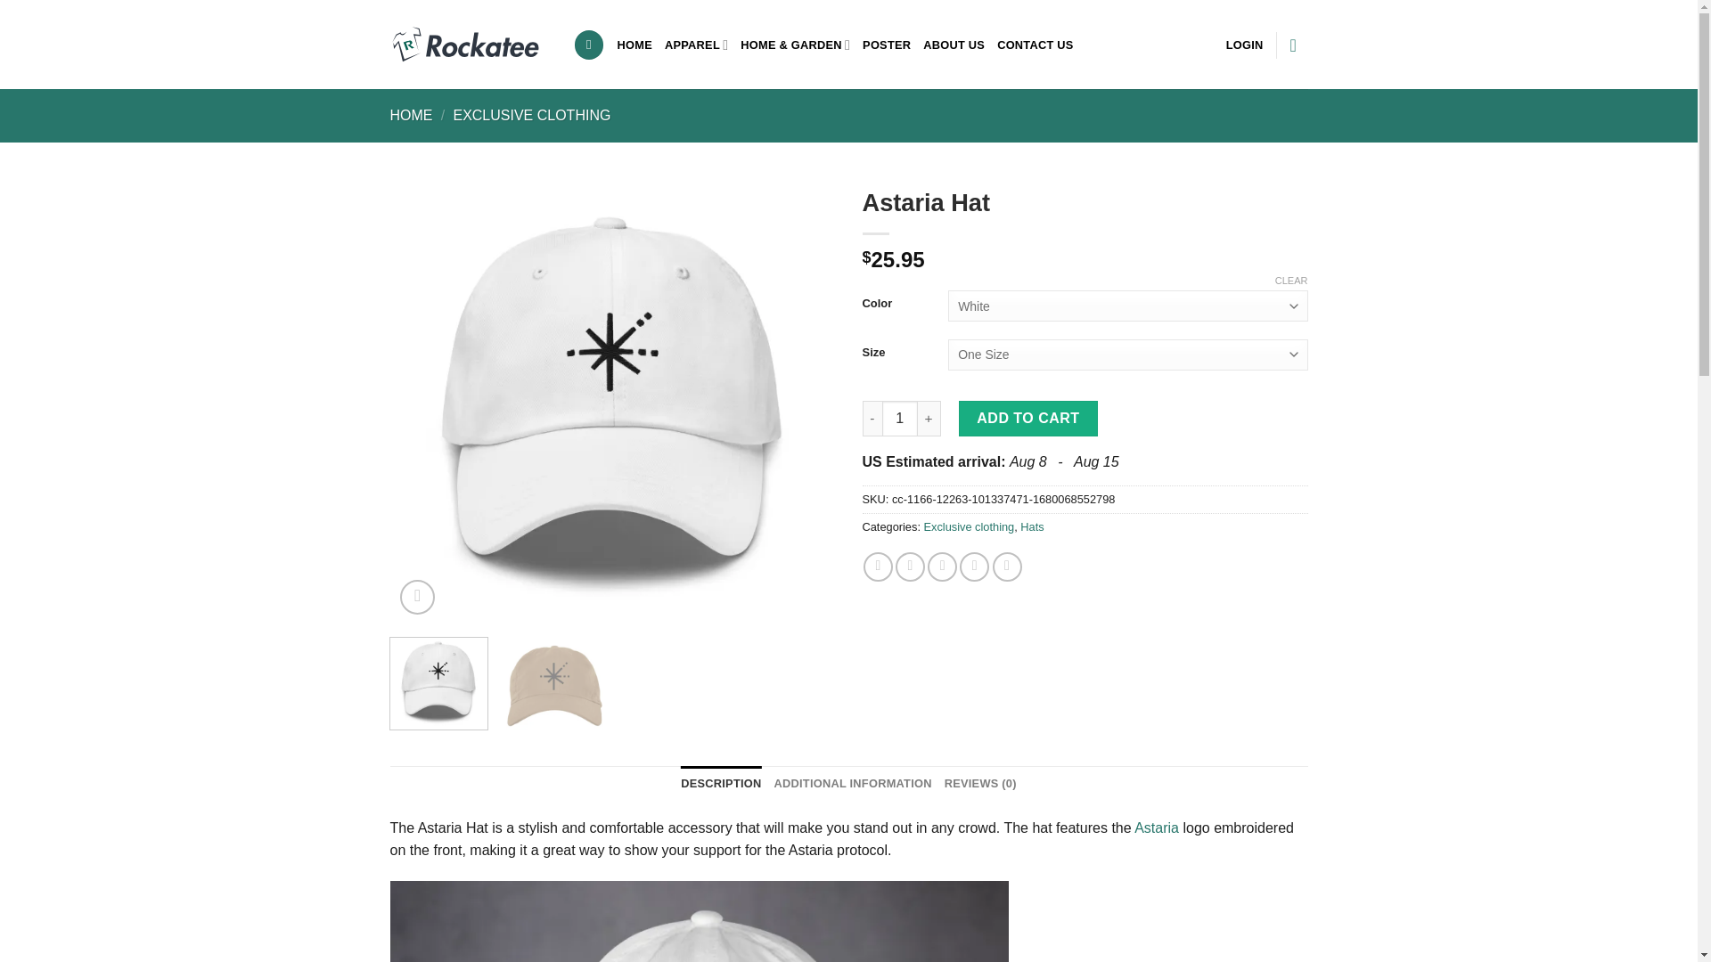 This screenshot has height=962, width=1711. Describe the element at coordinates (1156, 828) in the screenshot. I see `Astaria` at that location.